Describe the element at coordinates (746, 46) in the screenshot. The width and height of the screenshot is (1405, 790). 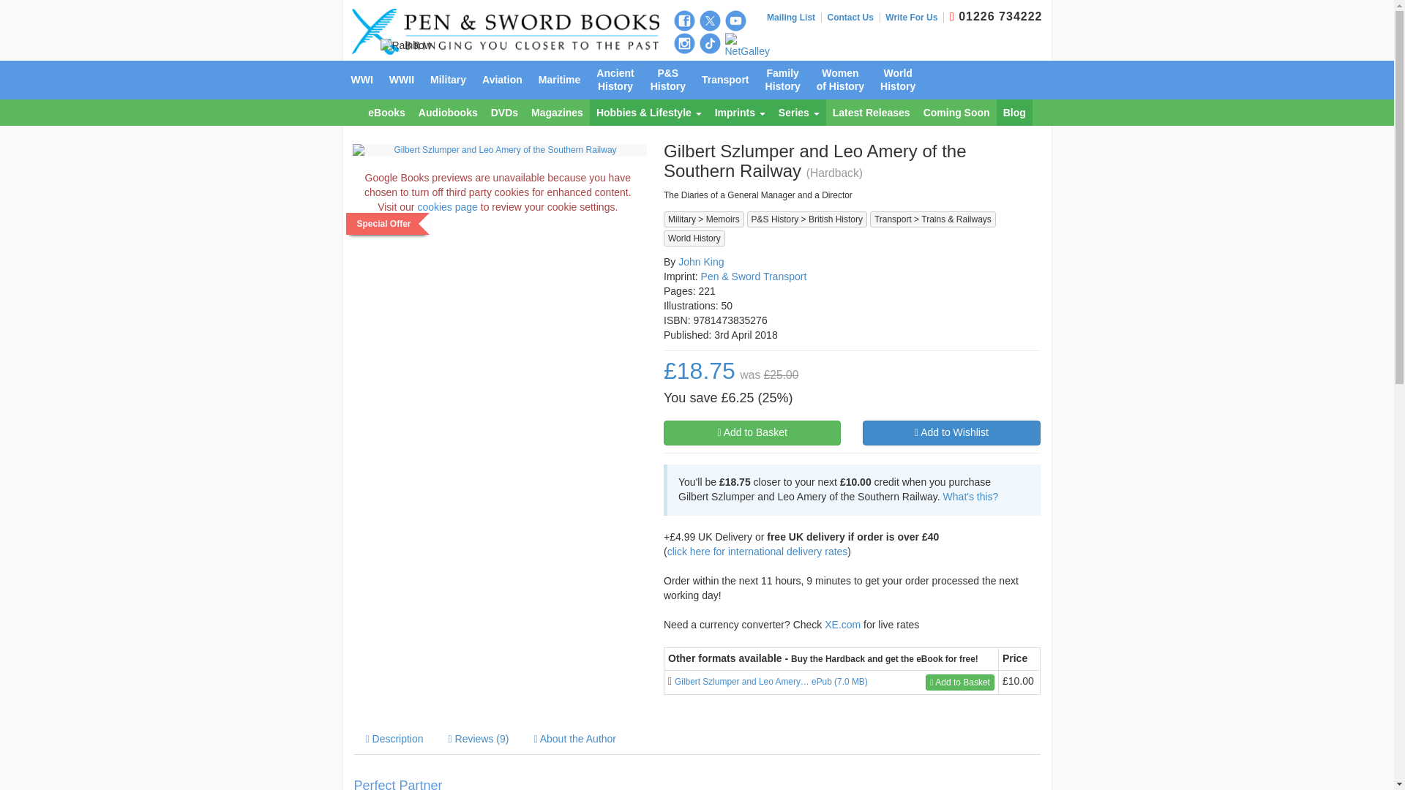
I see `NetGalley` at that location.